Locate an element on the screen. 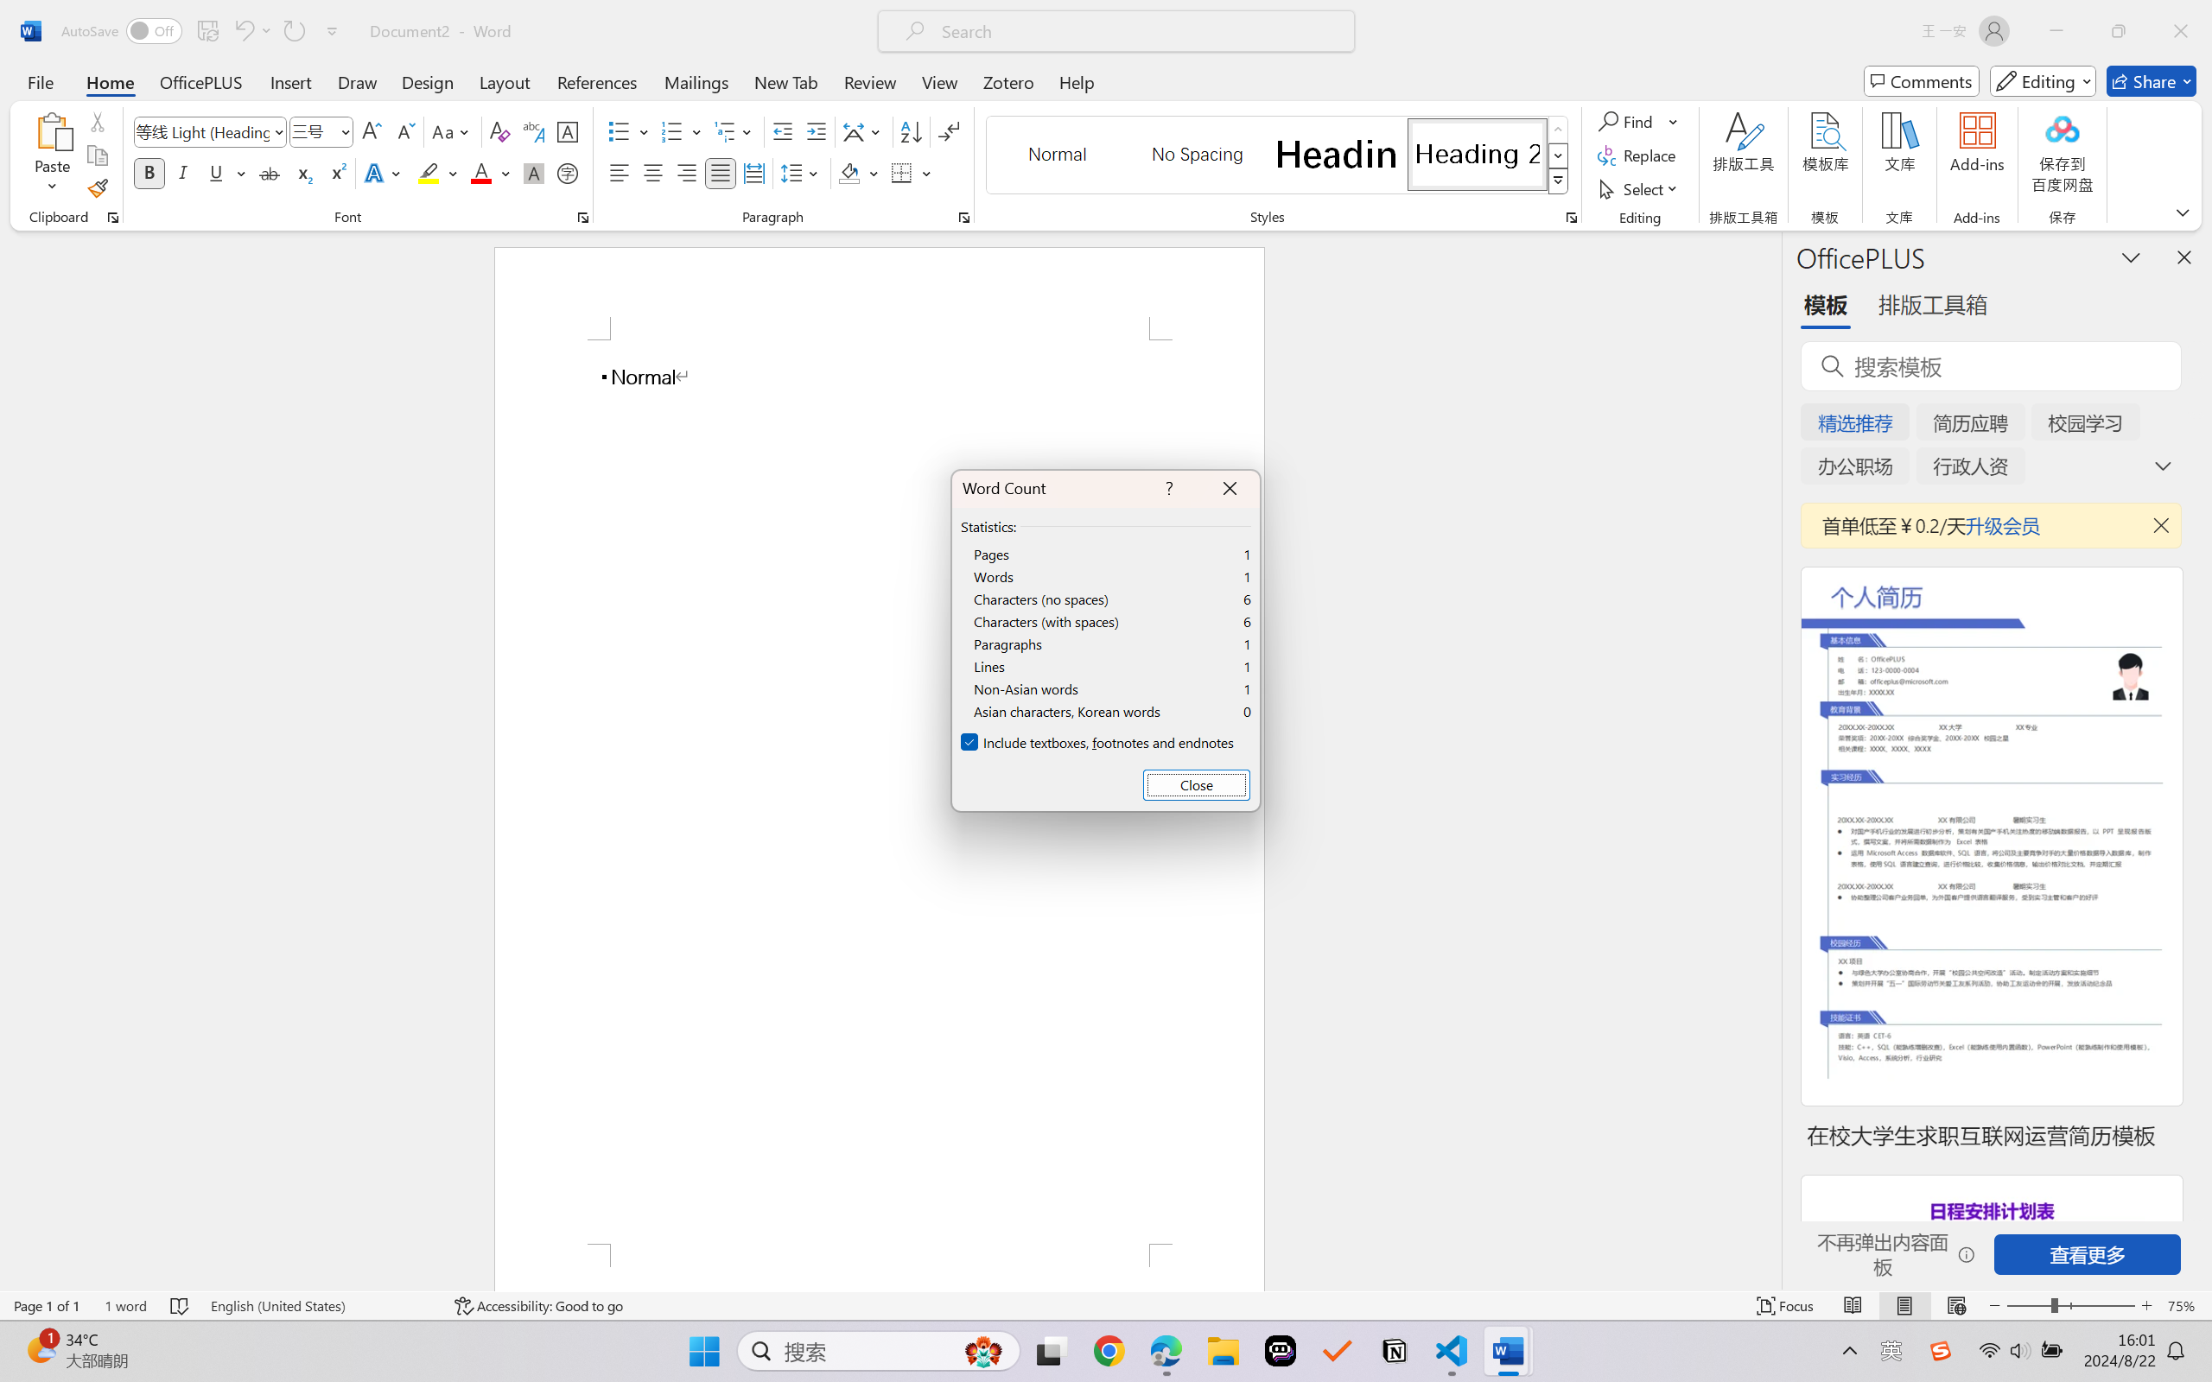 The height and width of the screenshot is (1382, 2212). Decrease Indent is located at coordinates (783, 131).